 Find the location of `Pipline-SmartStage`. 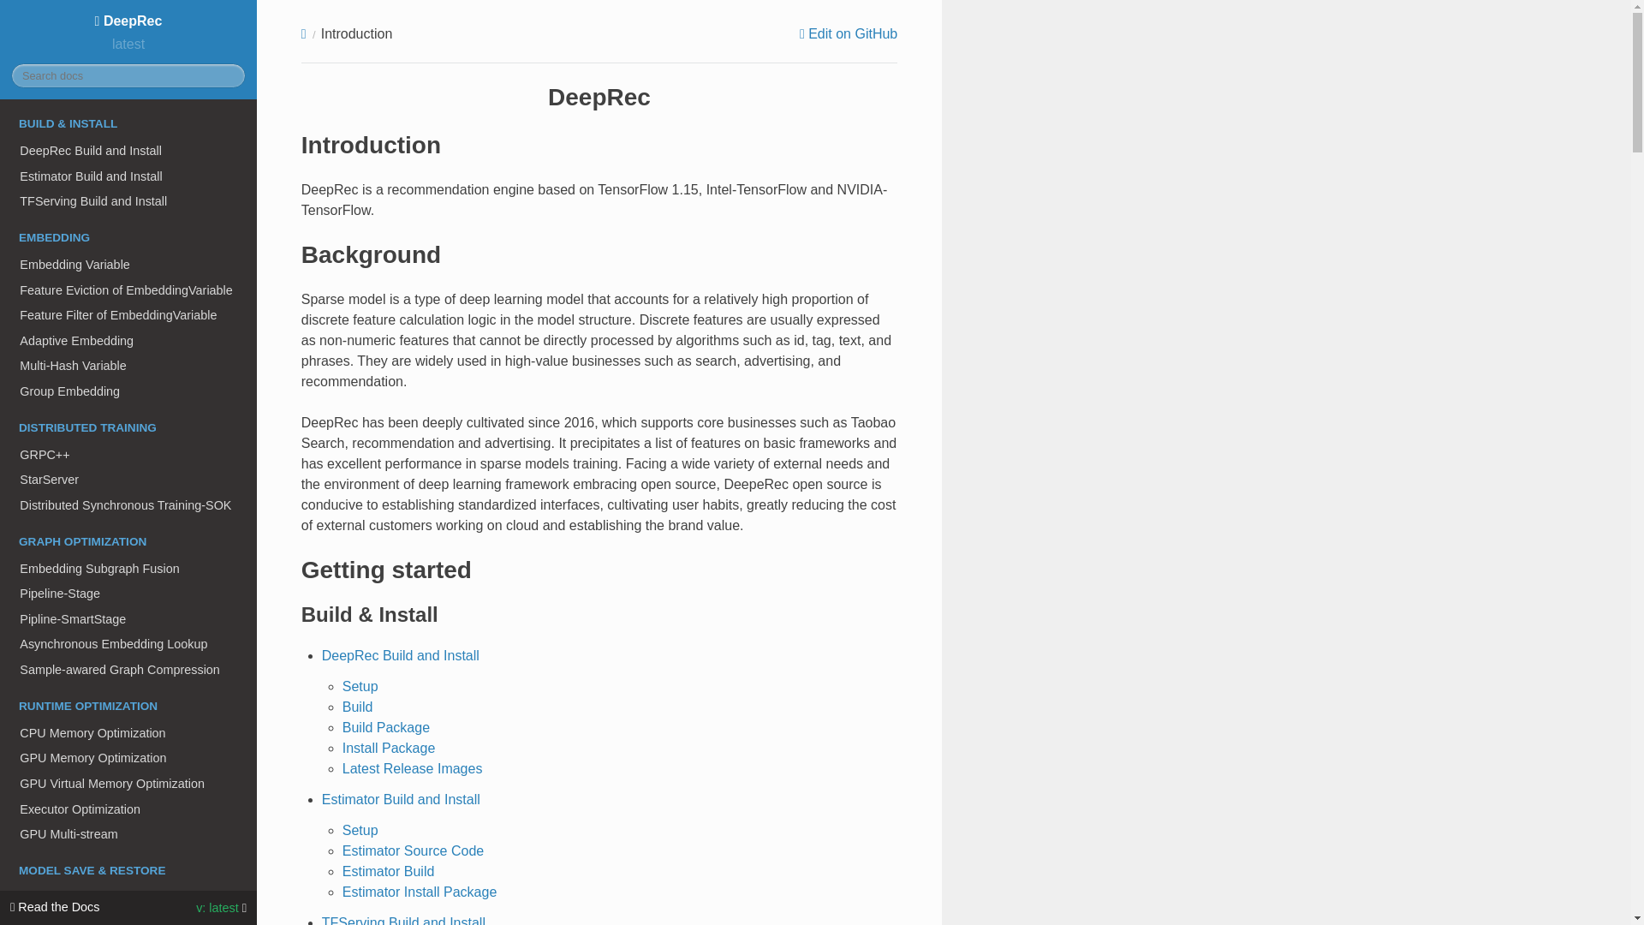

Pipline-SmartStage is located at coordinates (128, 618).